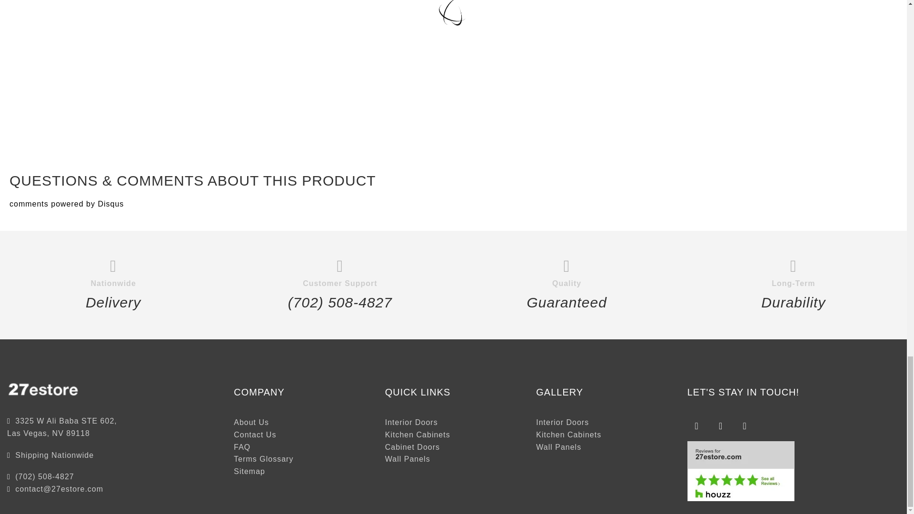 The width and height of the screenshot is (914, 514). Describe the element at coordinates (518, 89) in the screenshot. I see `Light Hickory Textured` at that location.